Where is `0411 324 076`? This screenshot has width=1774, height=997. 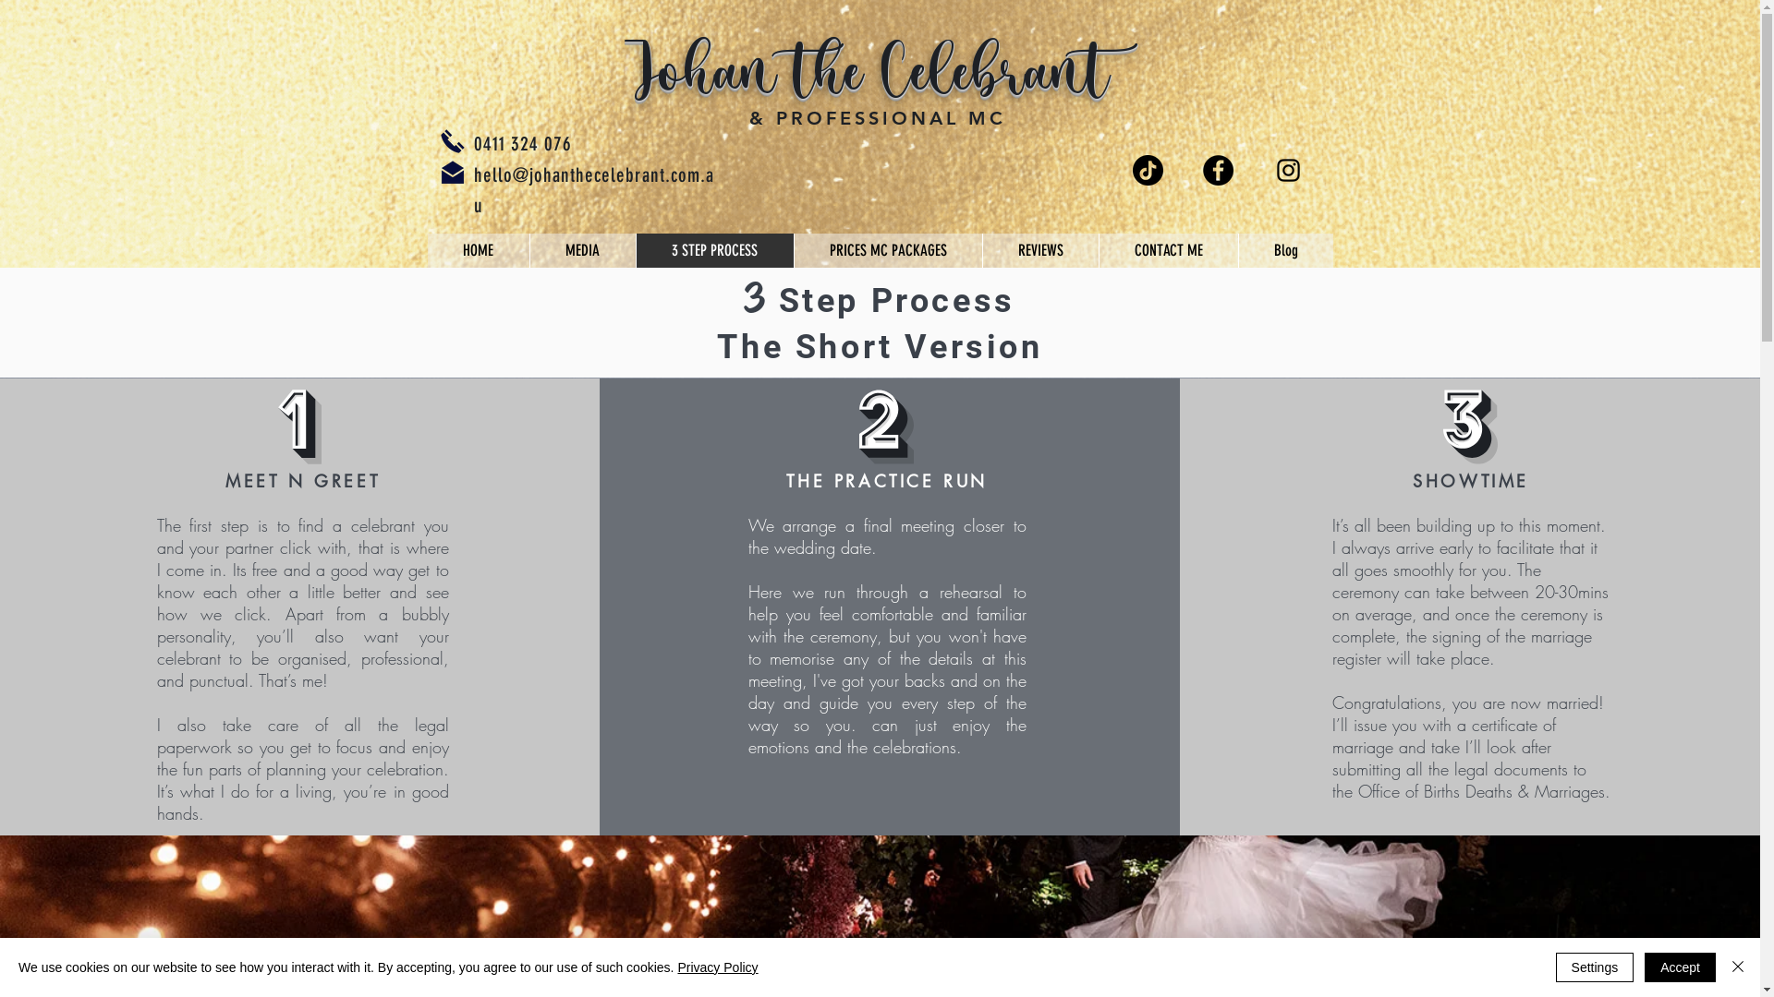
0411 324 076 is located at coordinates (523, 144).